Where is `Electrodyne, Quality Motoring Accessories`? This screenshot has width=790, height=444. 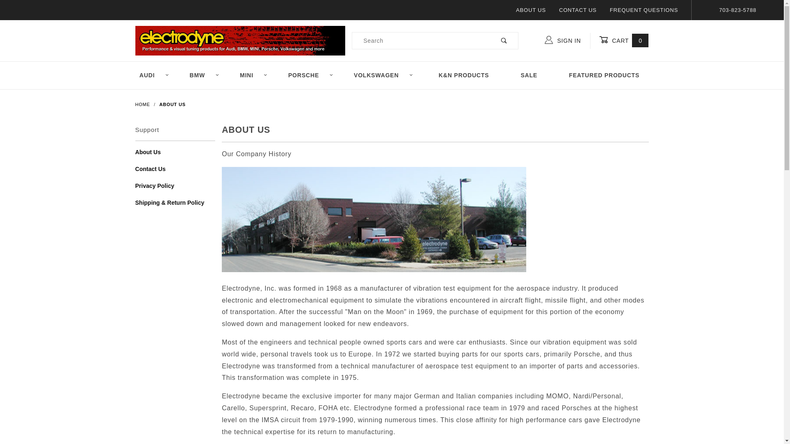
Electrodyne, Quality Motoring Accessories is located at coordinates (240, 40).